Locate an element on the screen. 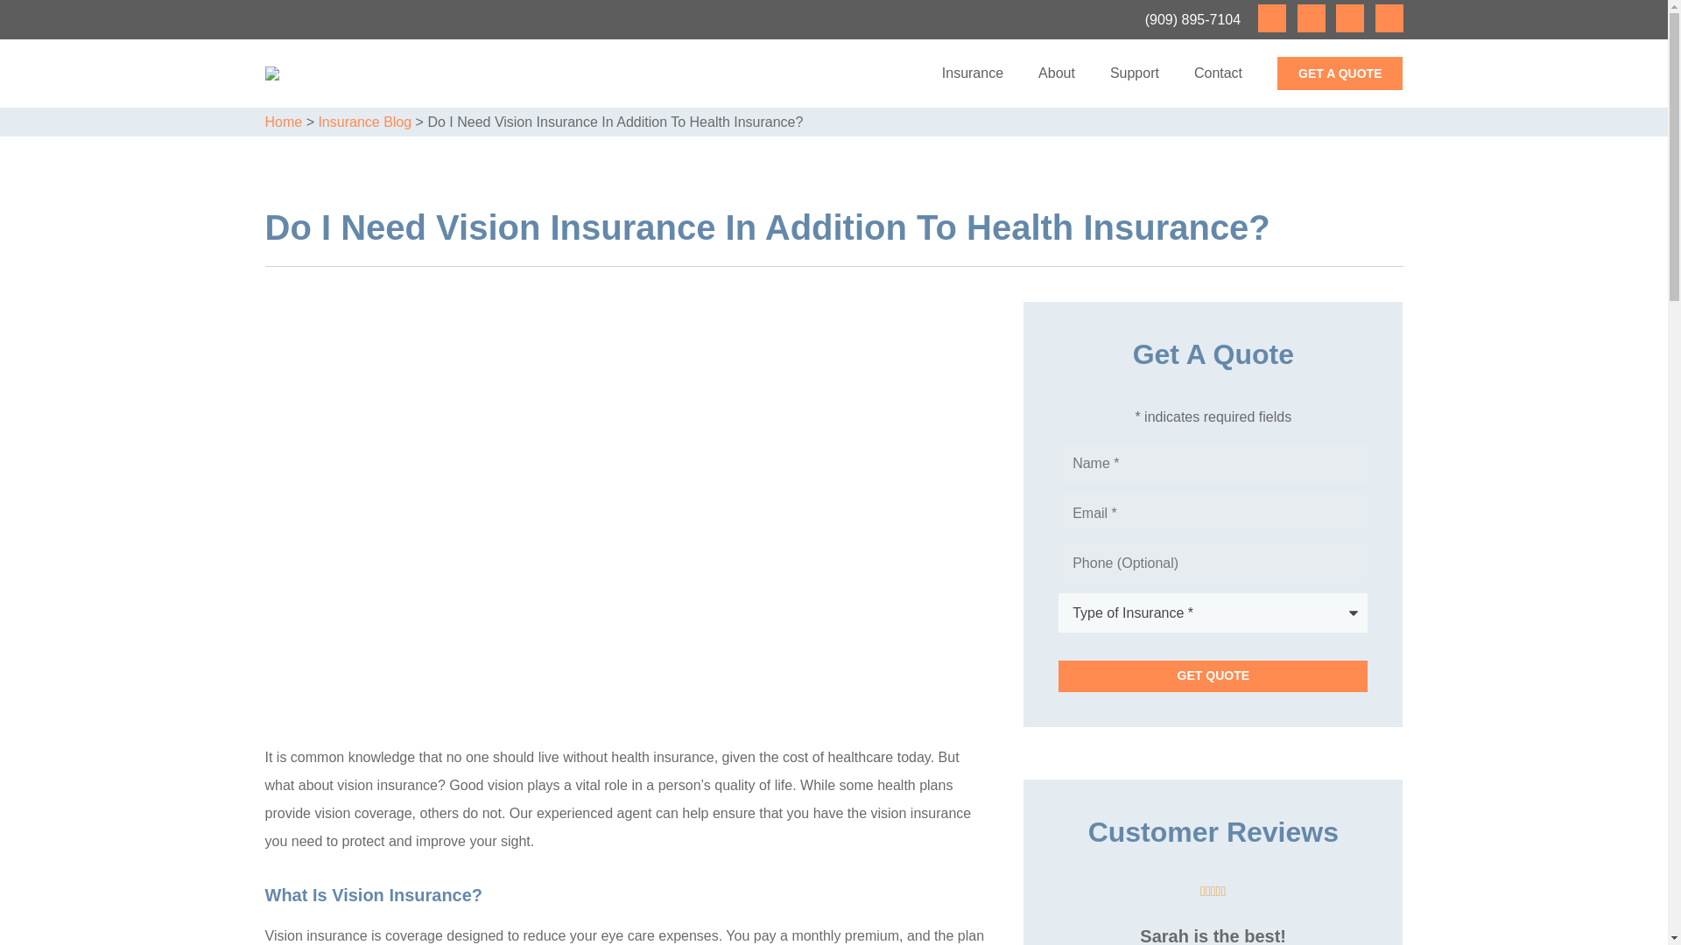 This screenshot has height=945, width=1681. Insurance is located at coordinates (972, 73).